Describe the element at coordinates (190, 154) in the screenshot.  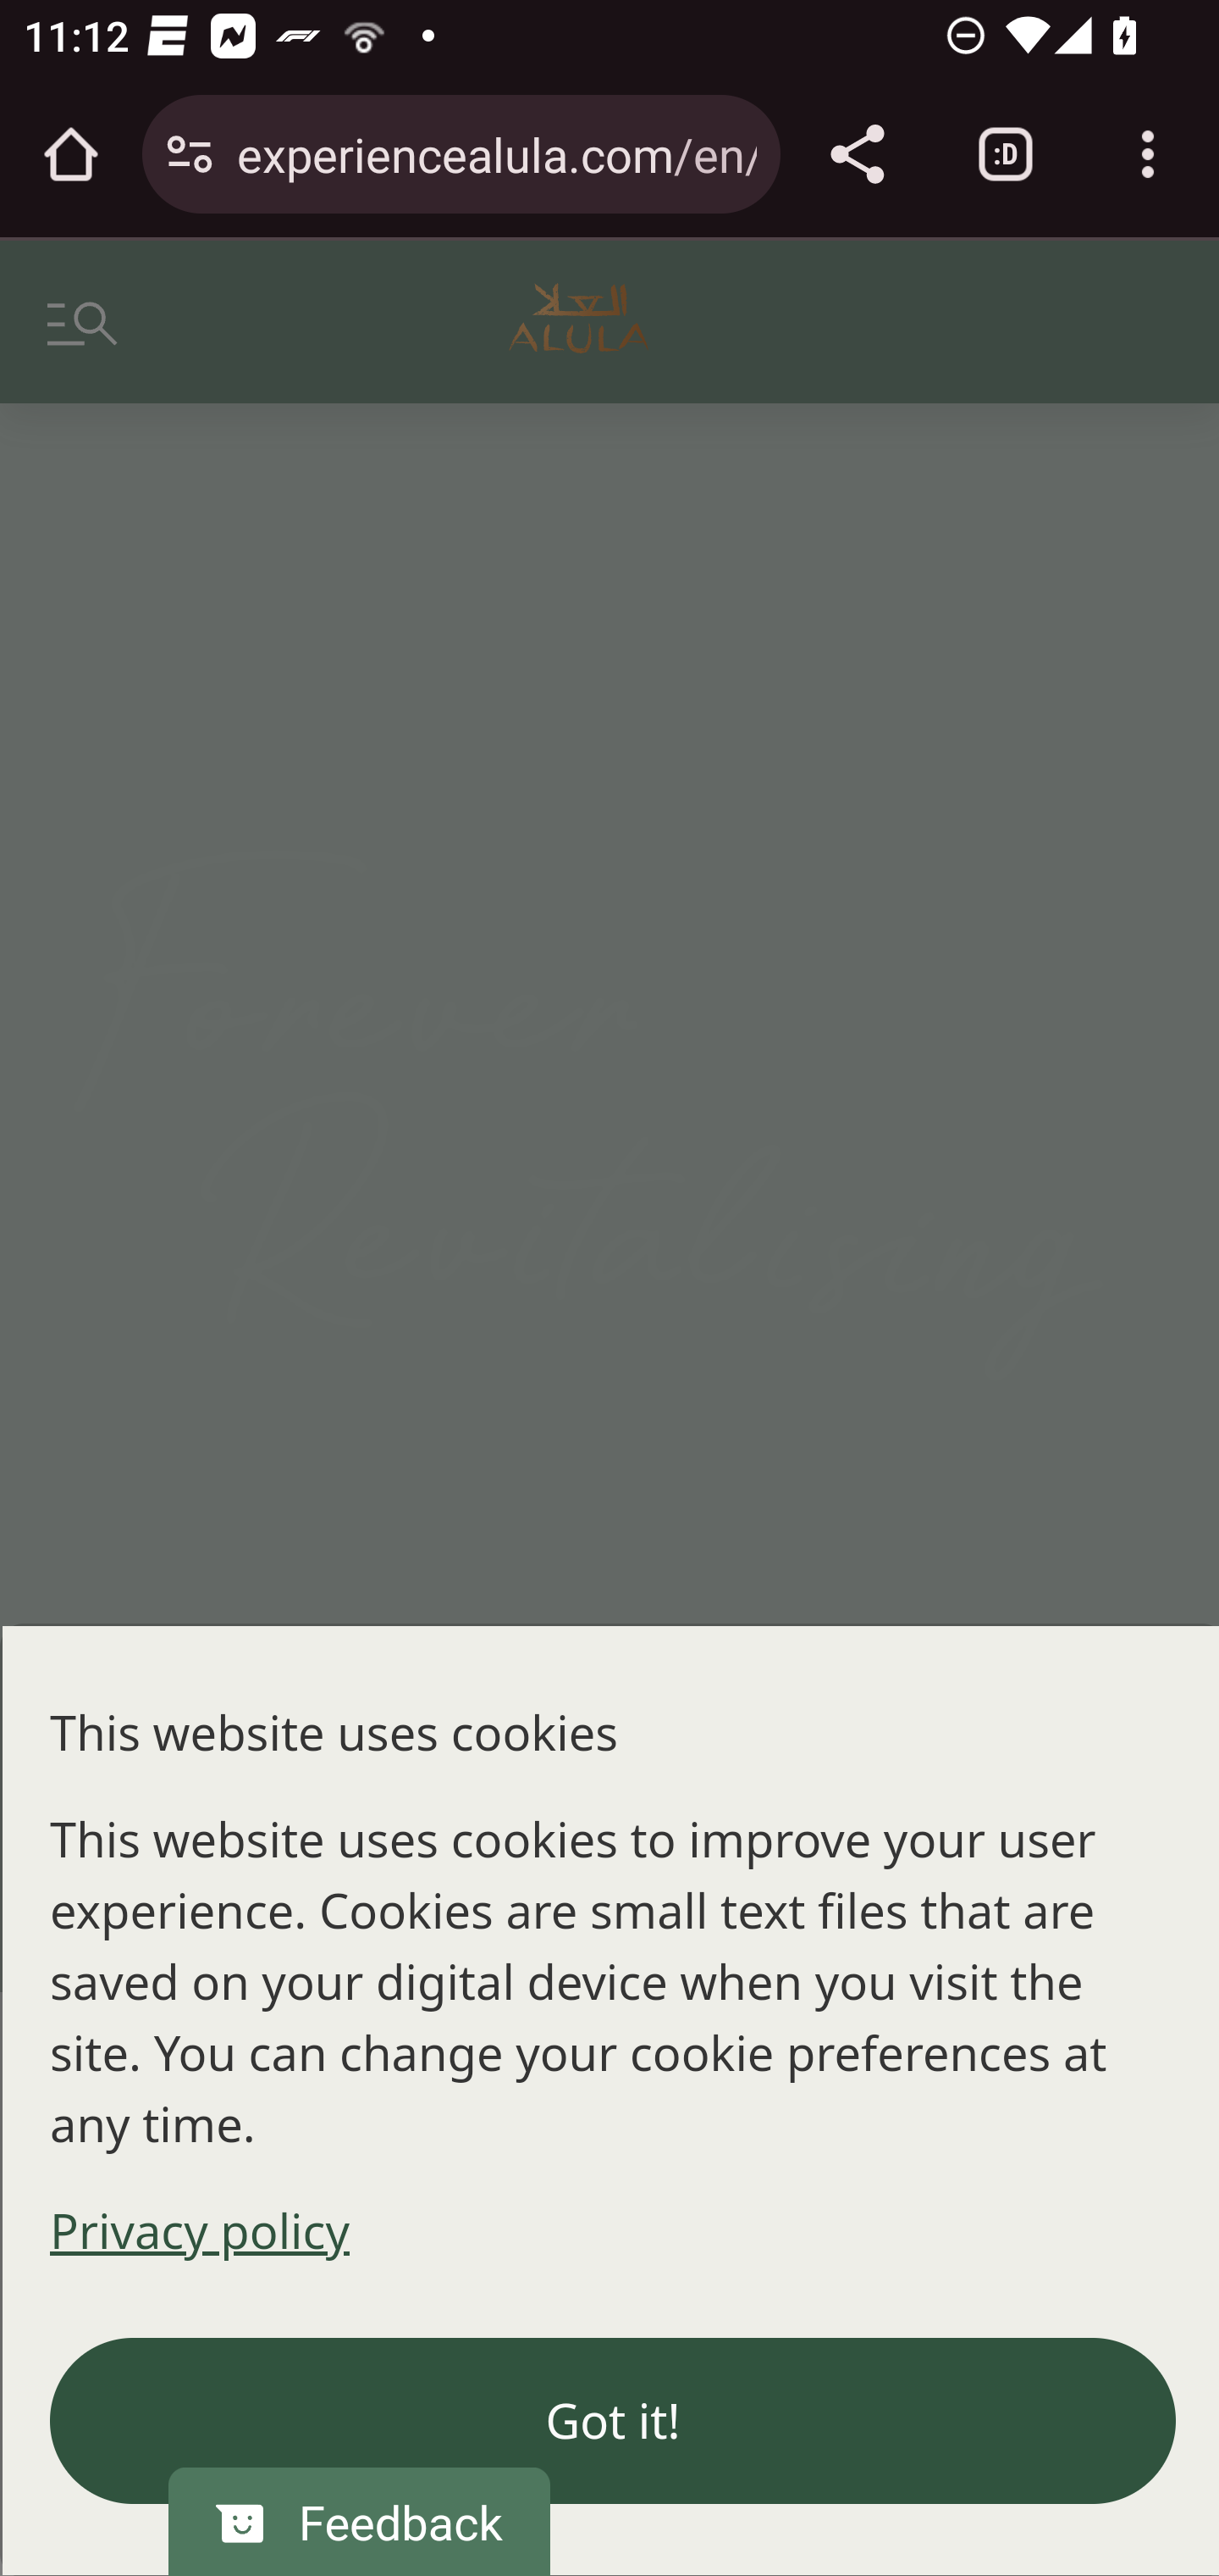
I see `Connection is secure` at that location.